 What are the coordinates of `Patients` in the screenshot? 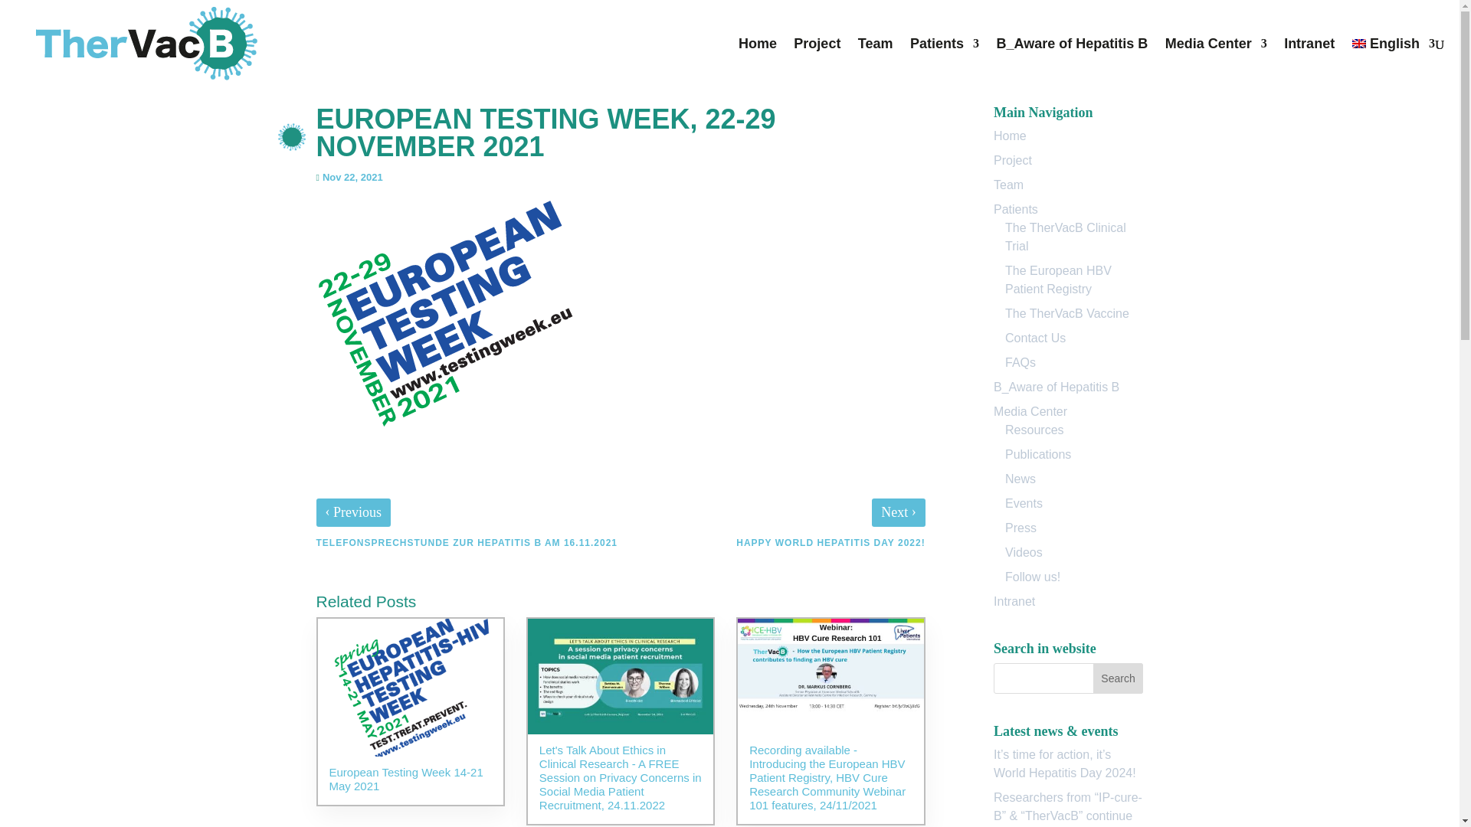 It's located at (945, 63).